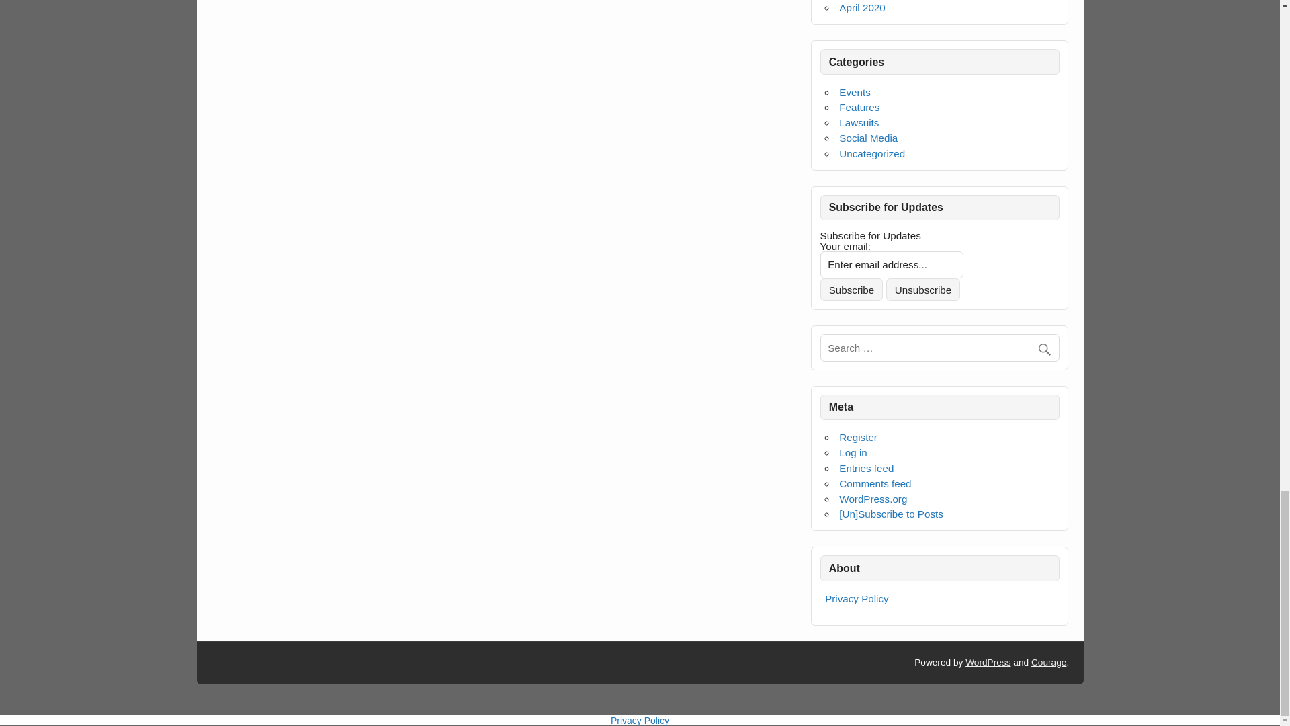 This screenshot has width=1290, height=726. Describe the element at coordinates (862, 8) in the screenshot. I see `April 2020` at that location.